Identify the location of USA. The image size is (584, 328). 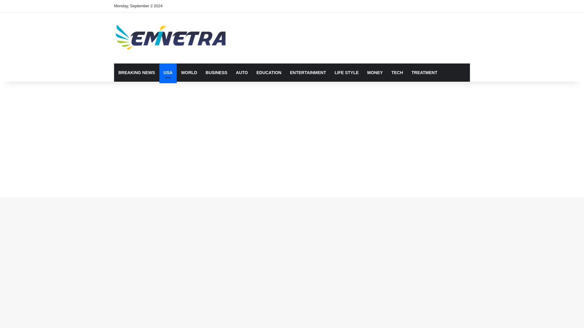
(168, 72).